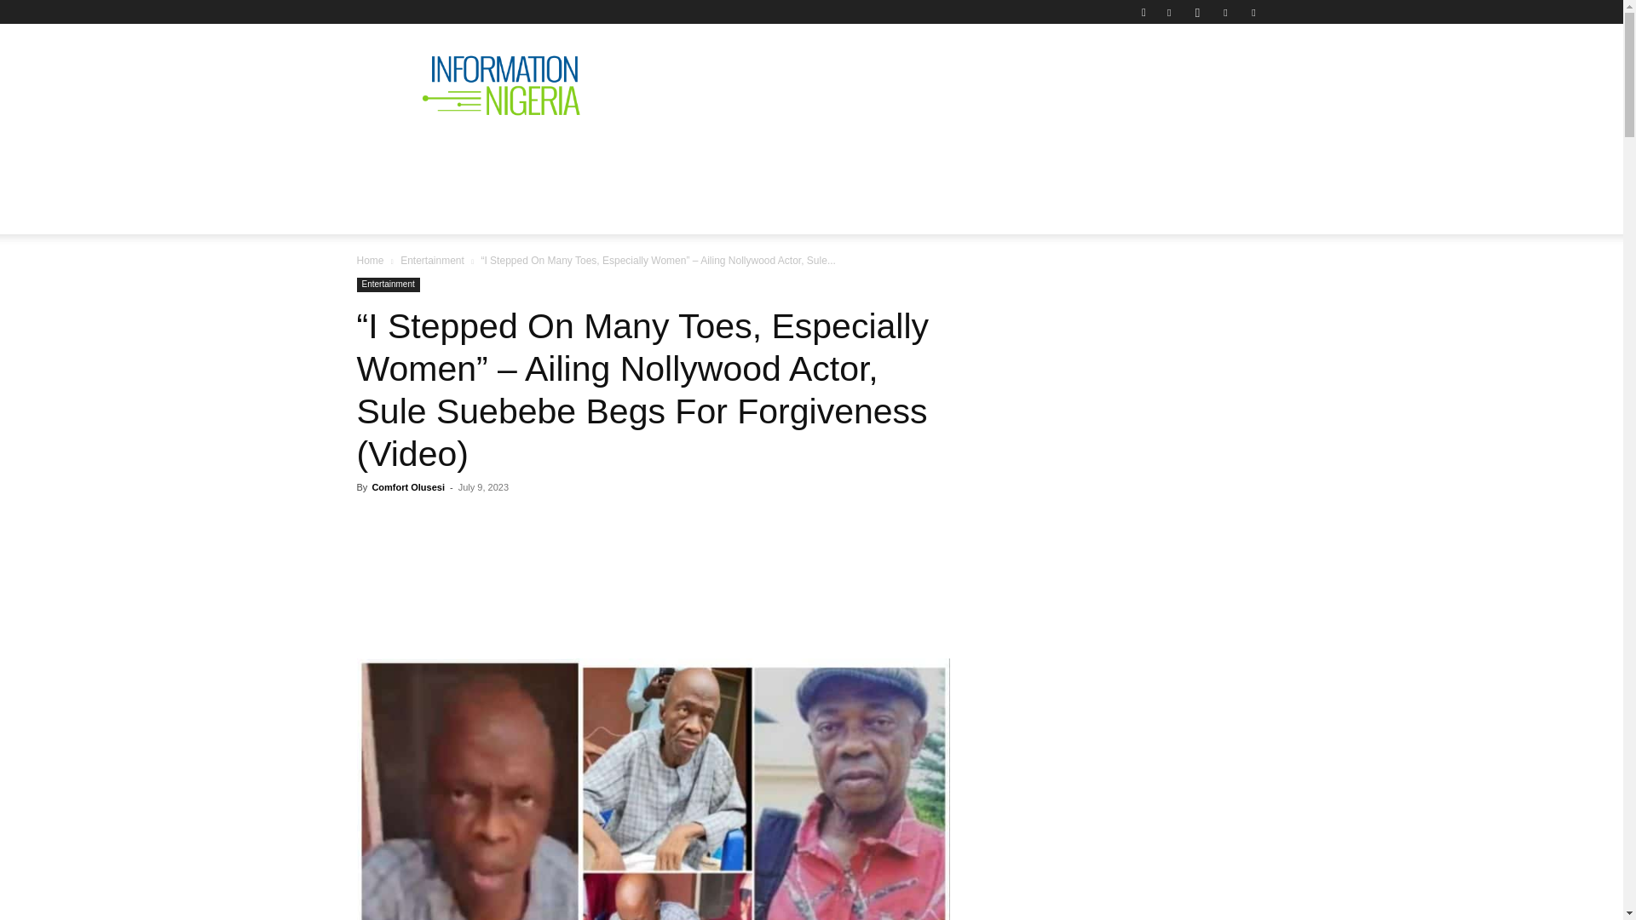 The width and height of the screenshot is (1636, 920). Describe the element at coordinates (876, 157) in the screenshot. I see `BBC PIDGIN` at that location.